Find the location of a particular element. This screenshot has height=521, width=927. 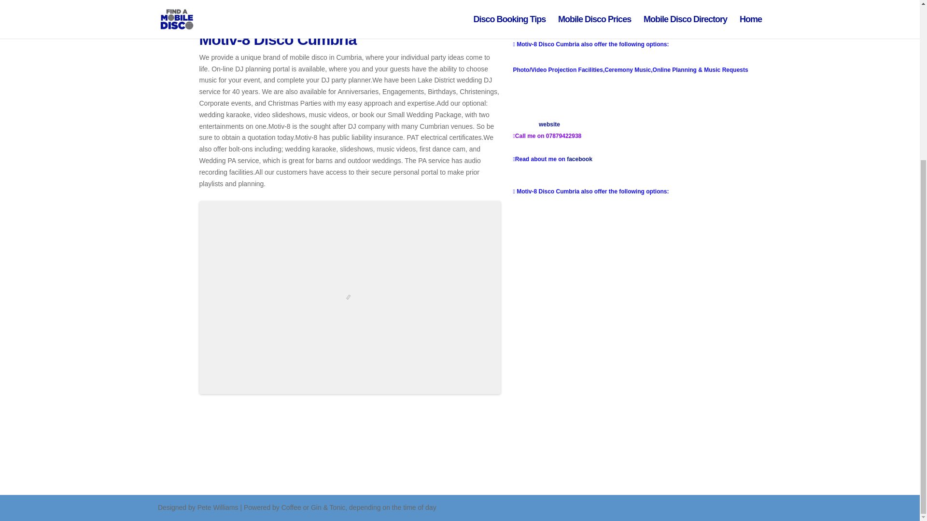

website is located at coordinates (549, 124).